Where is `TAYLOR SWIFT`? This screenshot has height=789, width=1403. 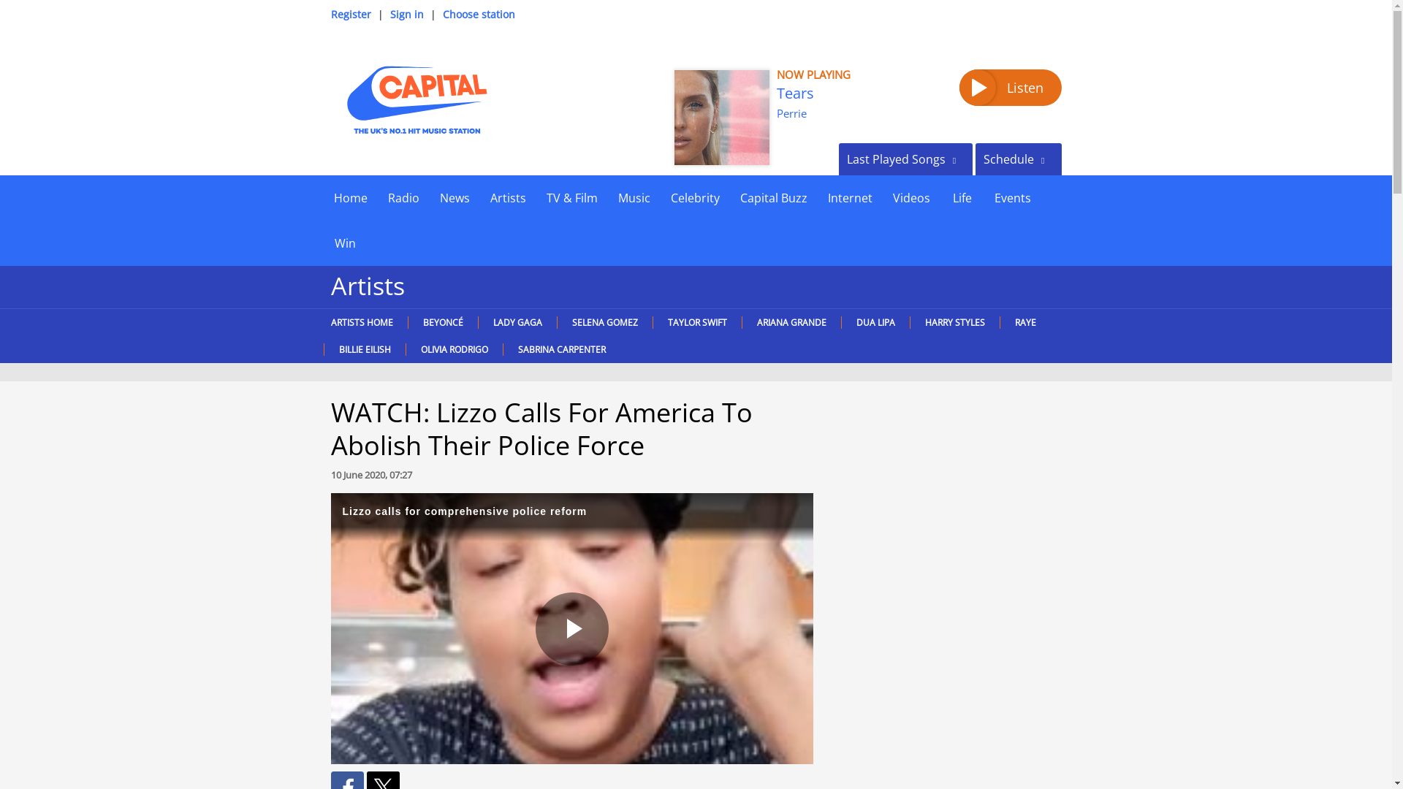
TAYLOR SWIFT is located at coordinates (696, 323).